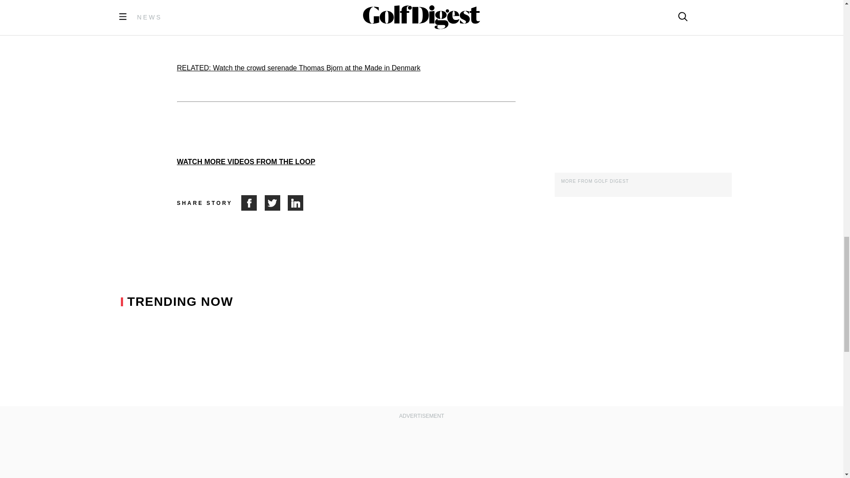  What do you see at coordinates (253, 203) in the screenshot?
I see `Share on Facebook` at bounding box center [253, 203].